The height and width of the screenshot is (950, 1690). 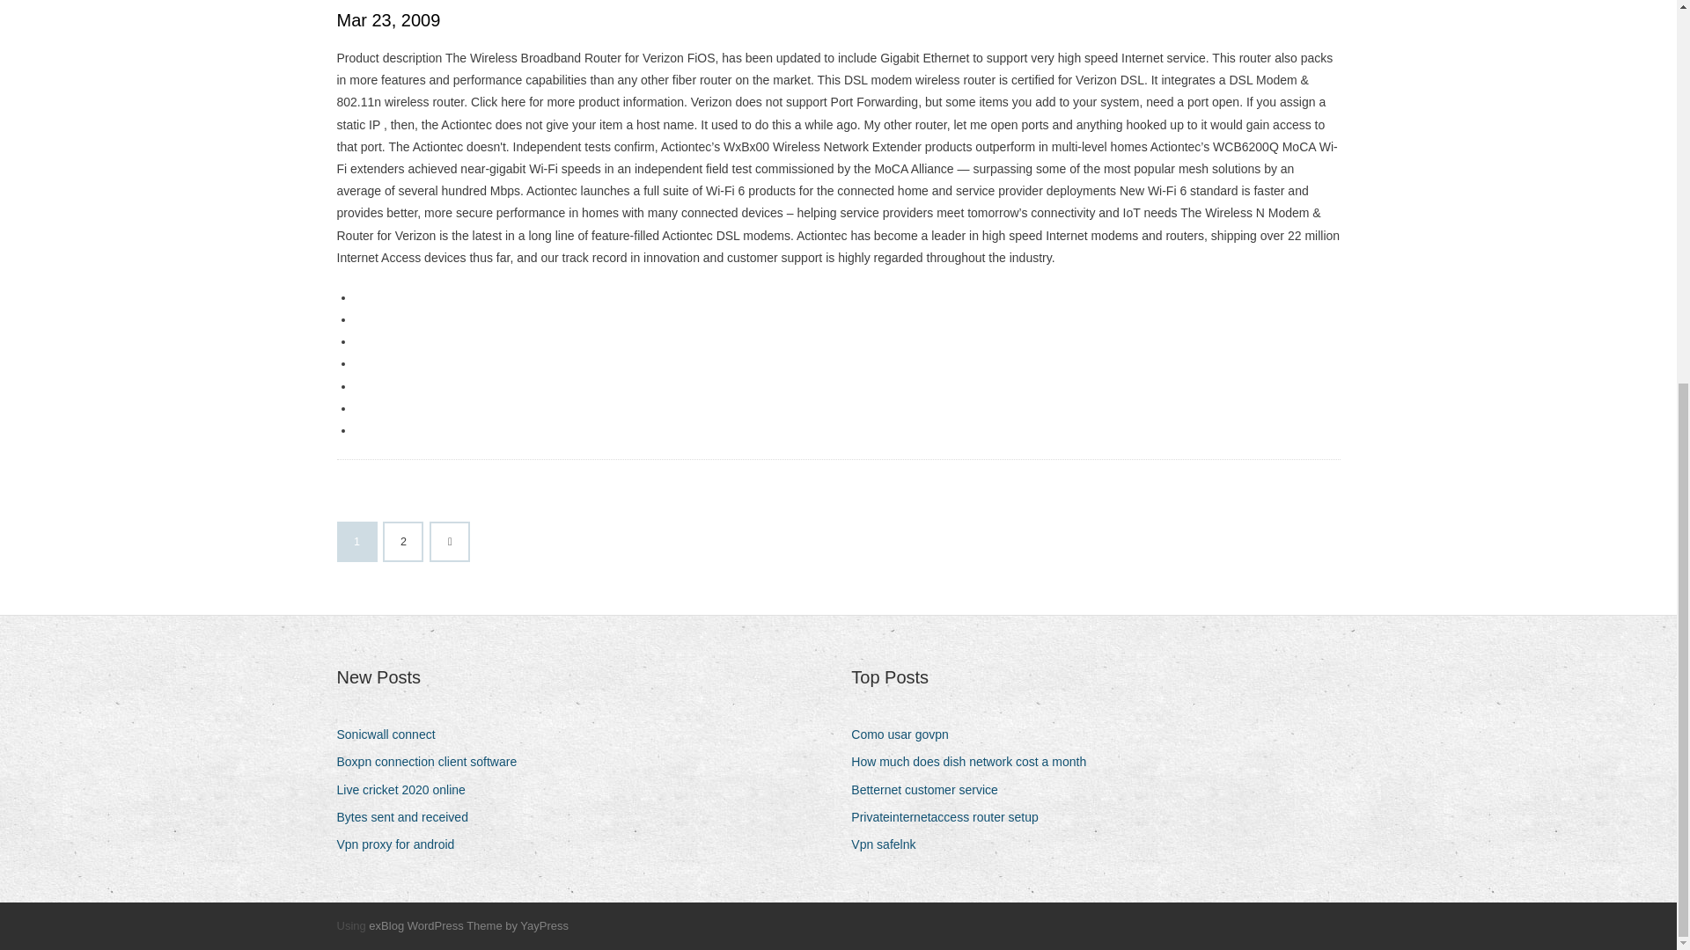 What do you see at coordinates (931, 790) in the screenshot?
I see `Betternet customer service` at bounding box center [931, 790].